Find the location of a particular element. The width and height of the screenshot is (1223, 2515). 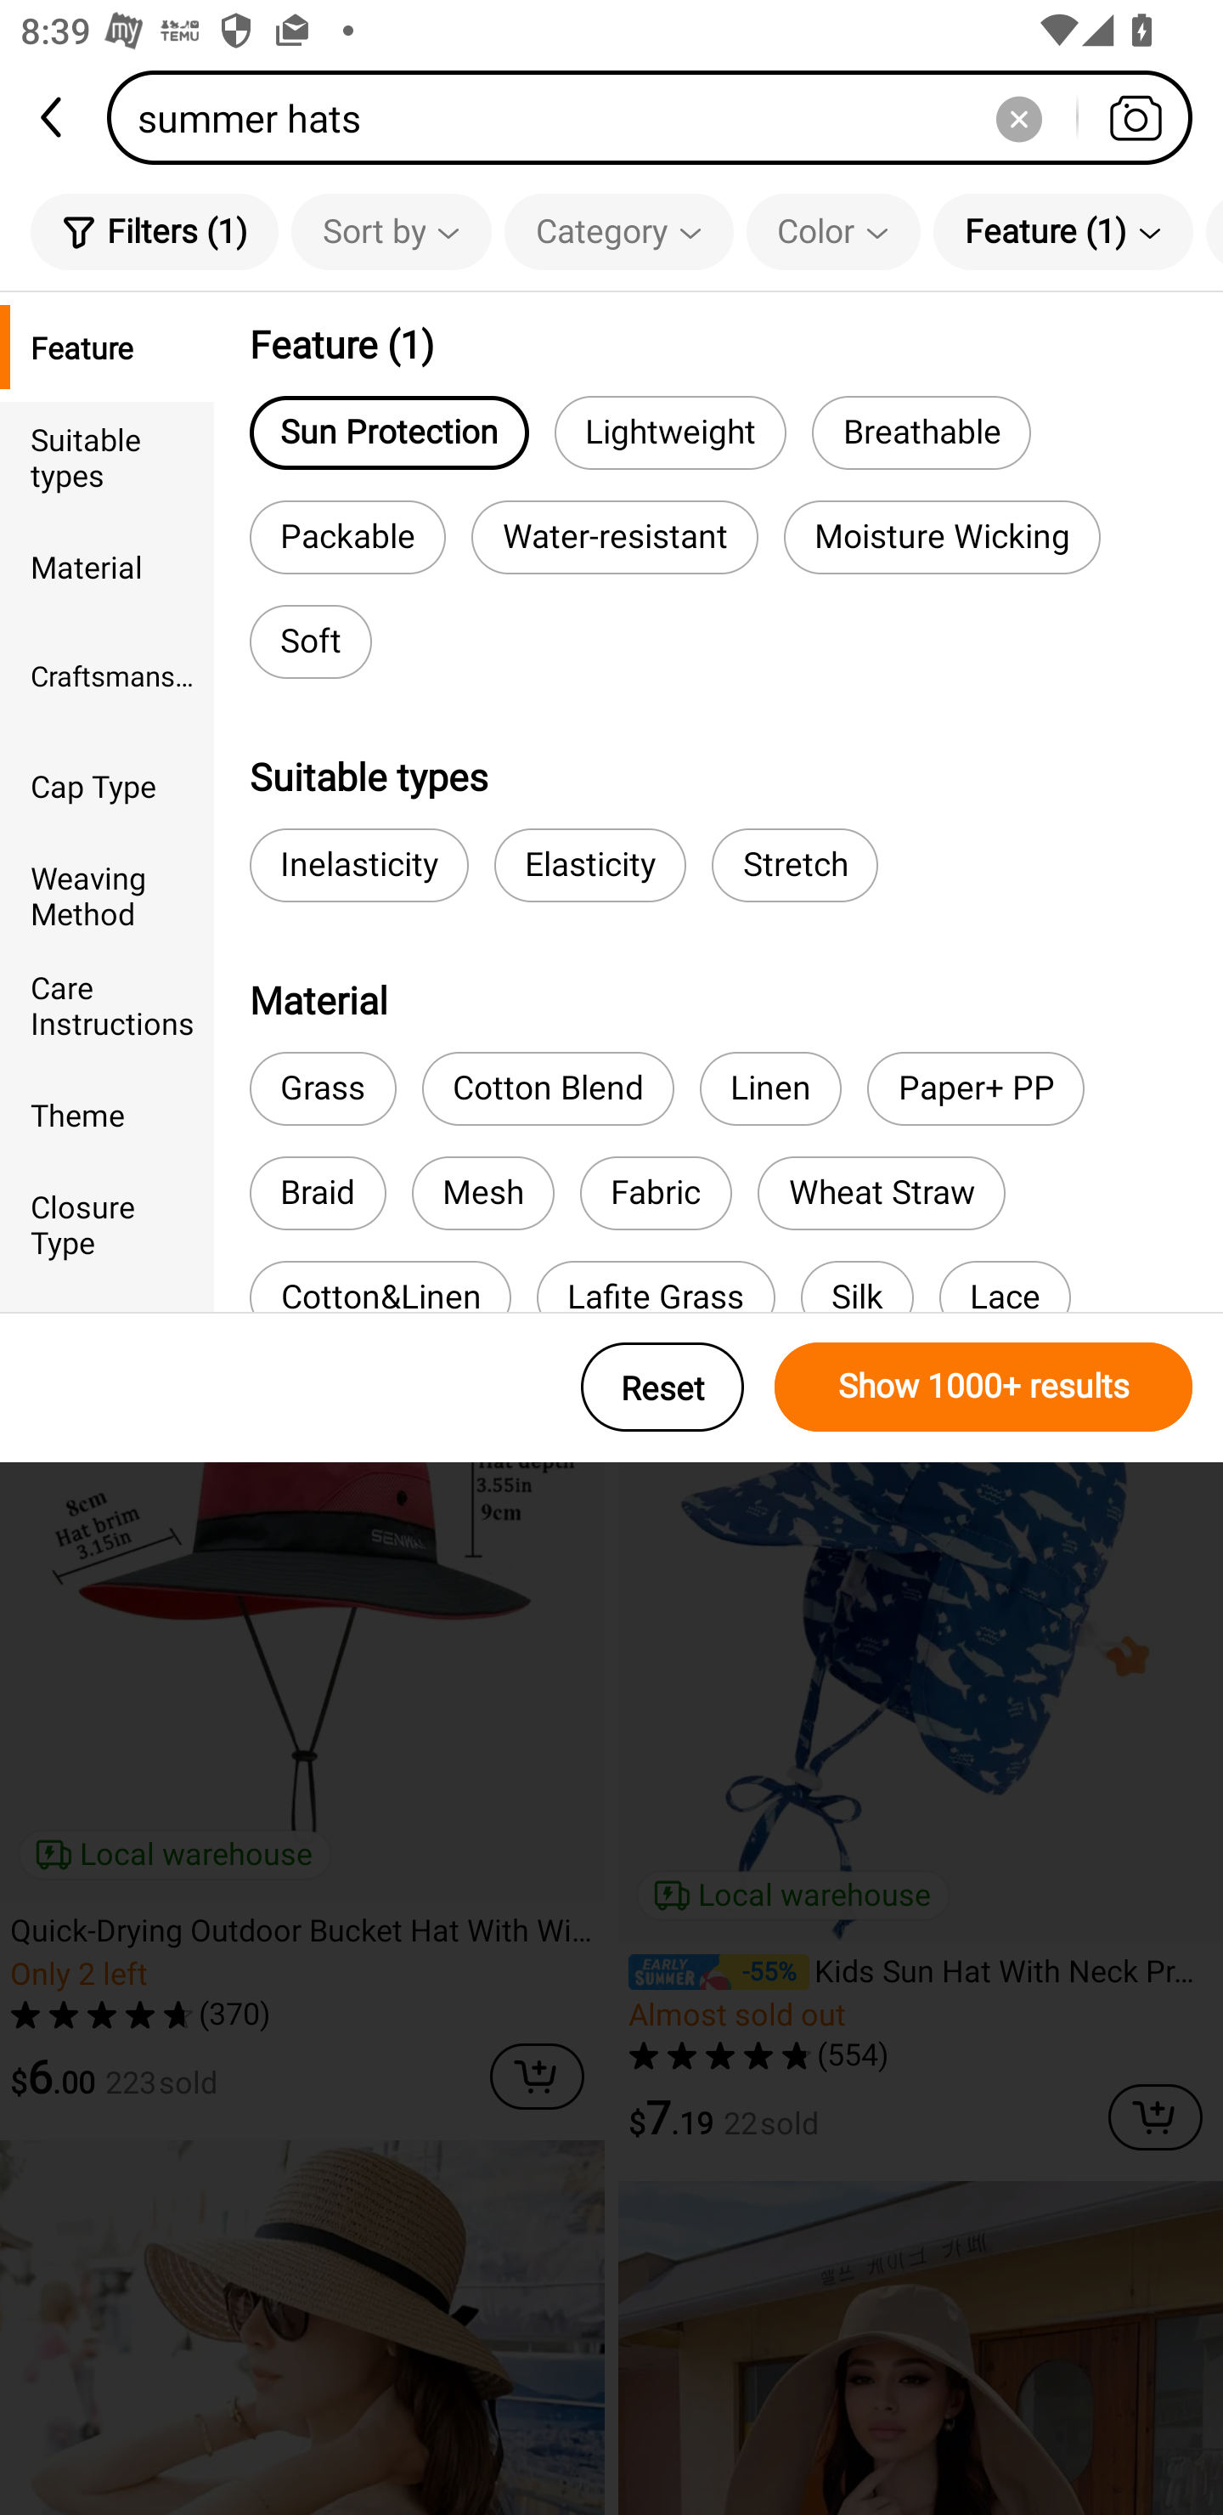

Suitable types is located at coordinates (107, 455).